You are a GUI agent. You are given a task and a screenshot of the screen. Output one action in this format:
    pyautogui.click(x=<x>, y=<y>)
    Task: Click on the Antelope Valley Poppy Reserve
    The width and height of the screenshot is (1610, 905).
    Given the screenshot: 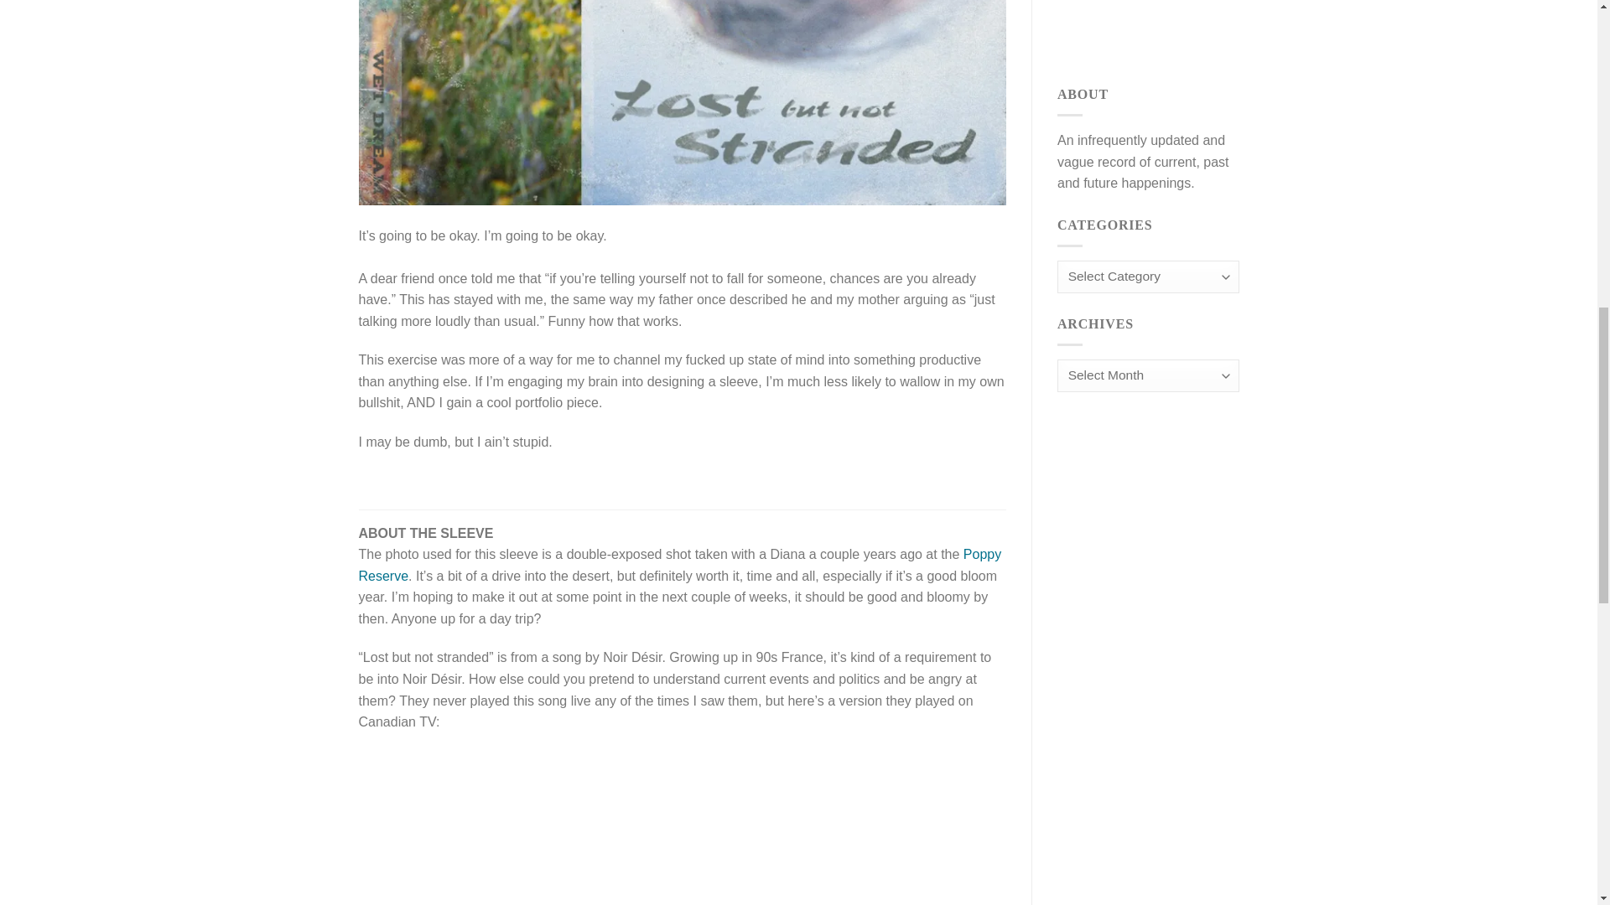 What is the action you would take?
    pyautogui.click(x=680, y=565)
    